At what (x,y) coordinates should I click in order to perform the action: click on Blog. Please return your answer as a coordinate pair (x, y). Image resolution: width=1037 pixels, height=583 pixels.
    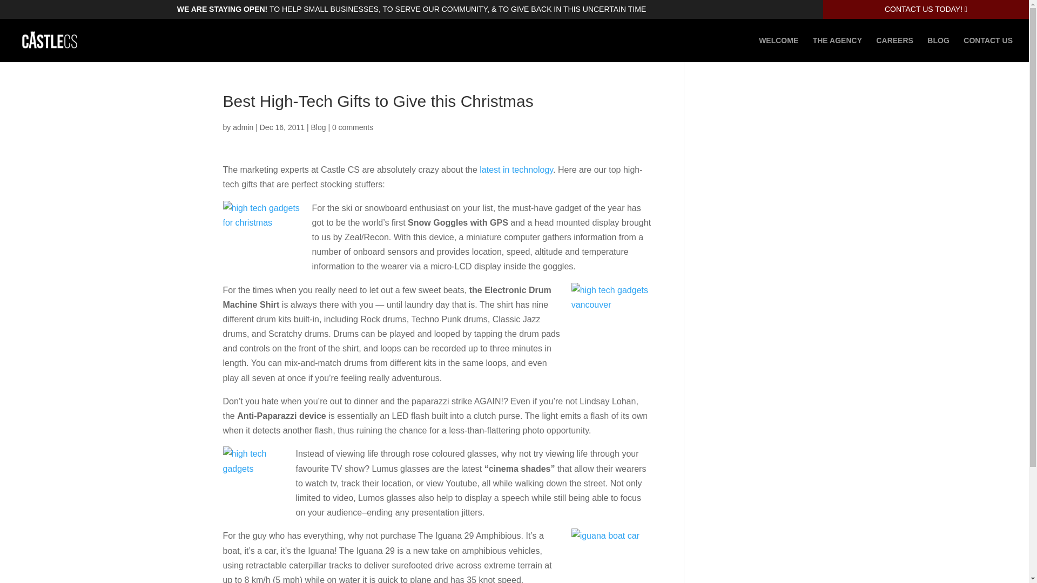
    Looking at the image, I should click on (318, 127).